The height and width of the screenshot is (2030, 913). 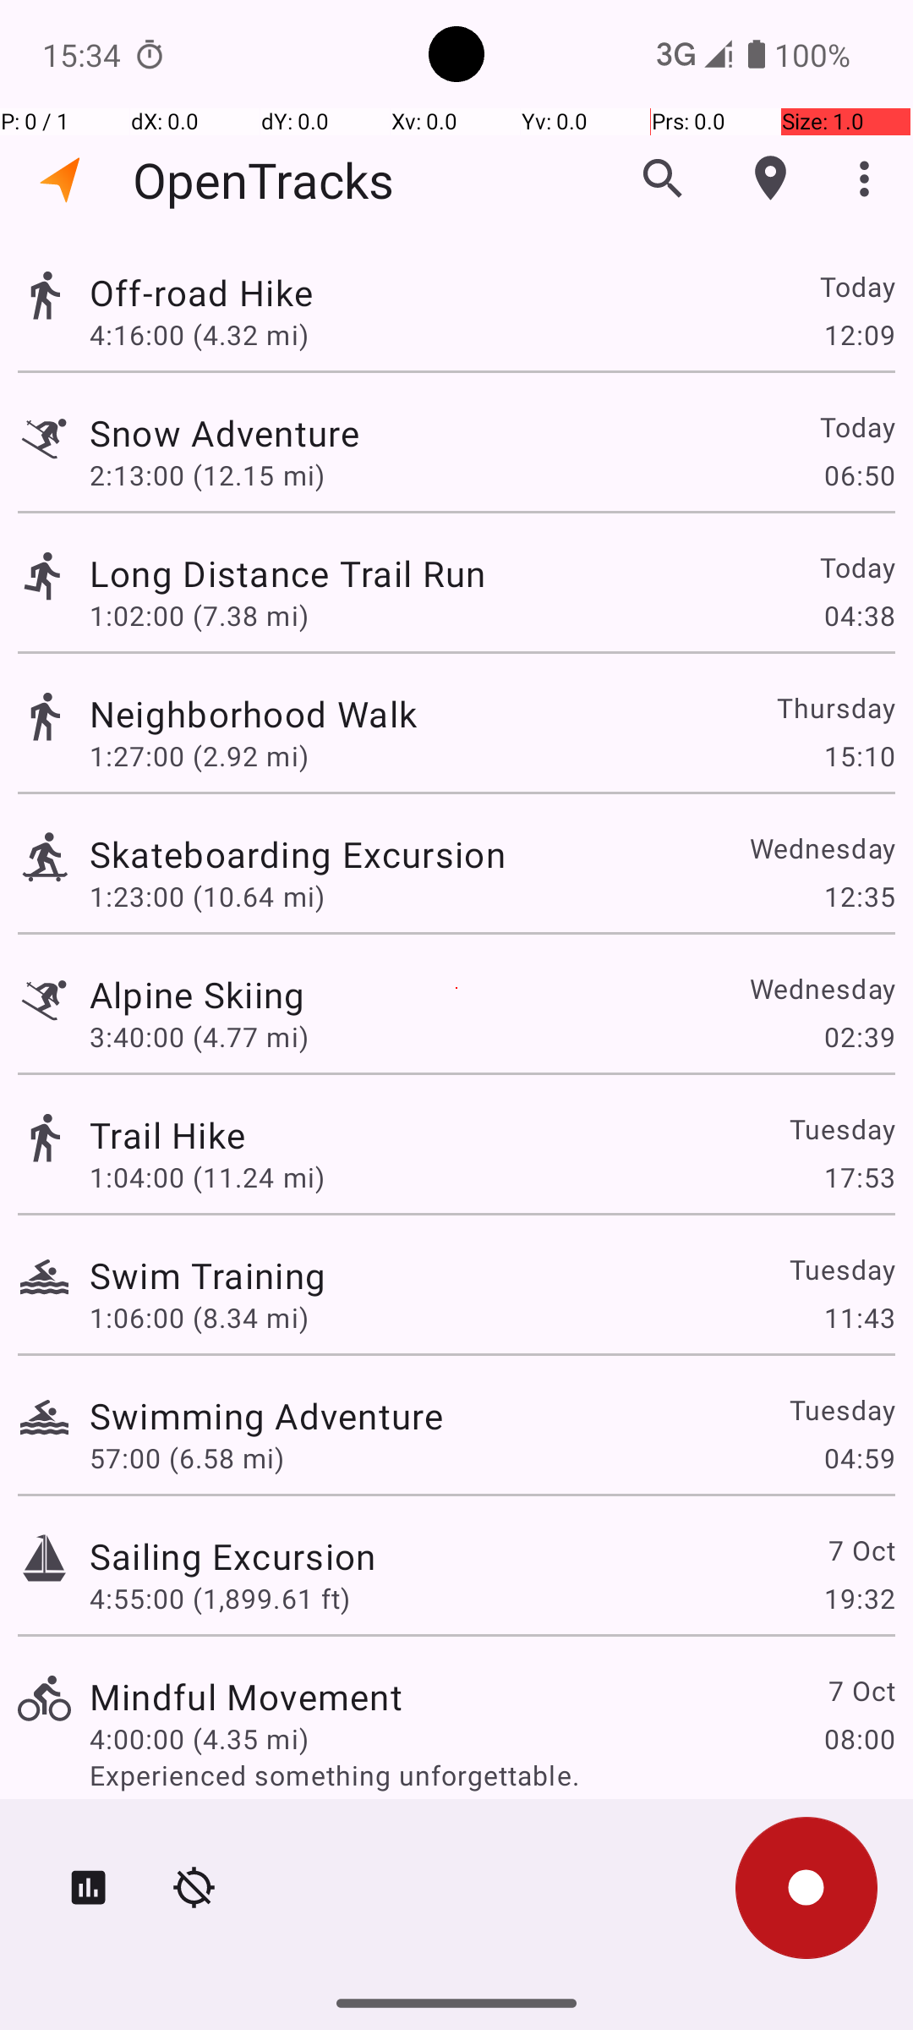 What do you see at coordinates (167, 1135) in the screenshot?
I see `Trail Hike` at bounding box center [167, 1135].